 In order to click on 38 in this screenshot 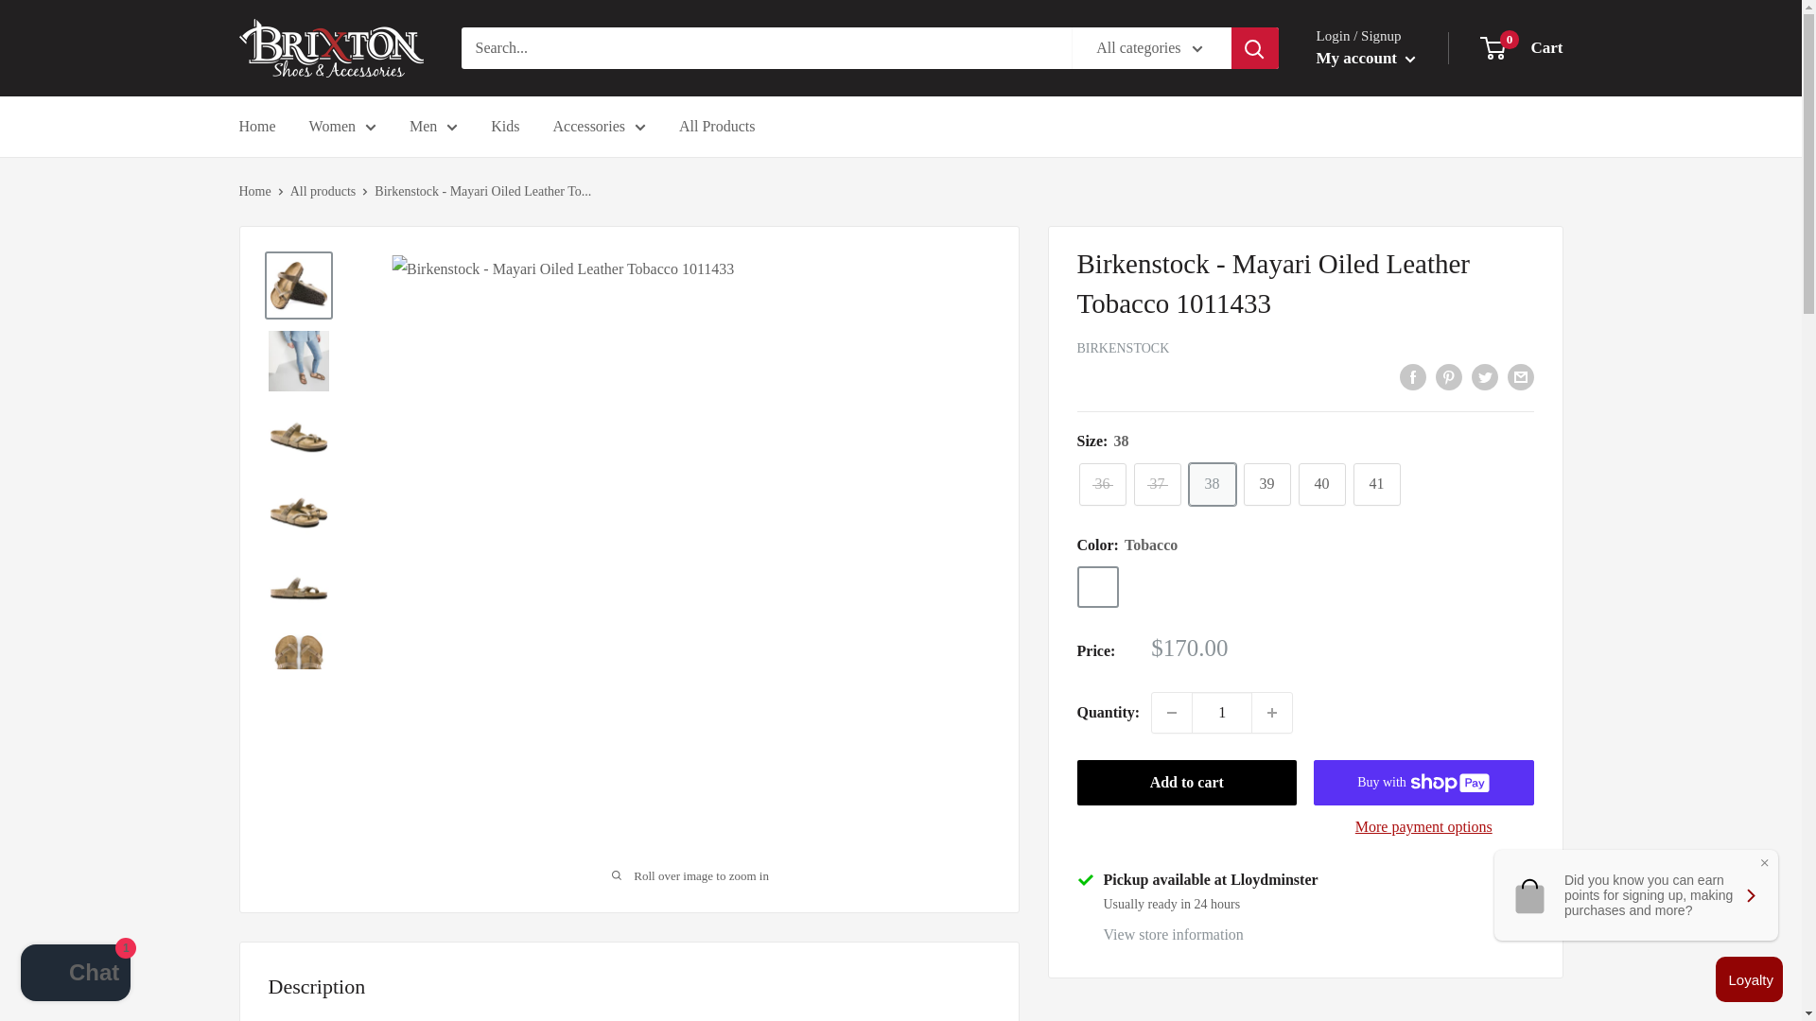, I will do `click(1211, 484)`.